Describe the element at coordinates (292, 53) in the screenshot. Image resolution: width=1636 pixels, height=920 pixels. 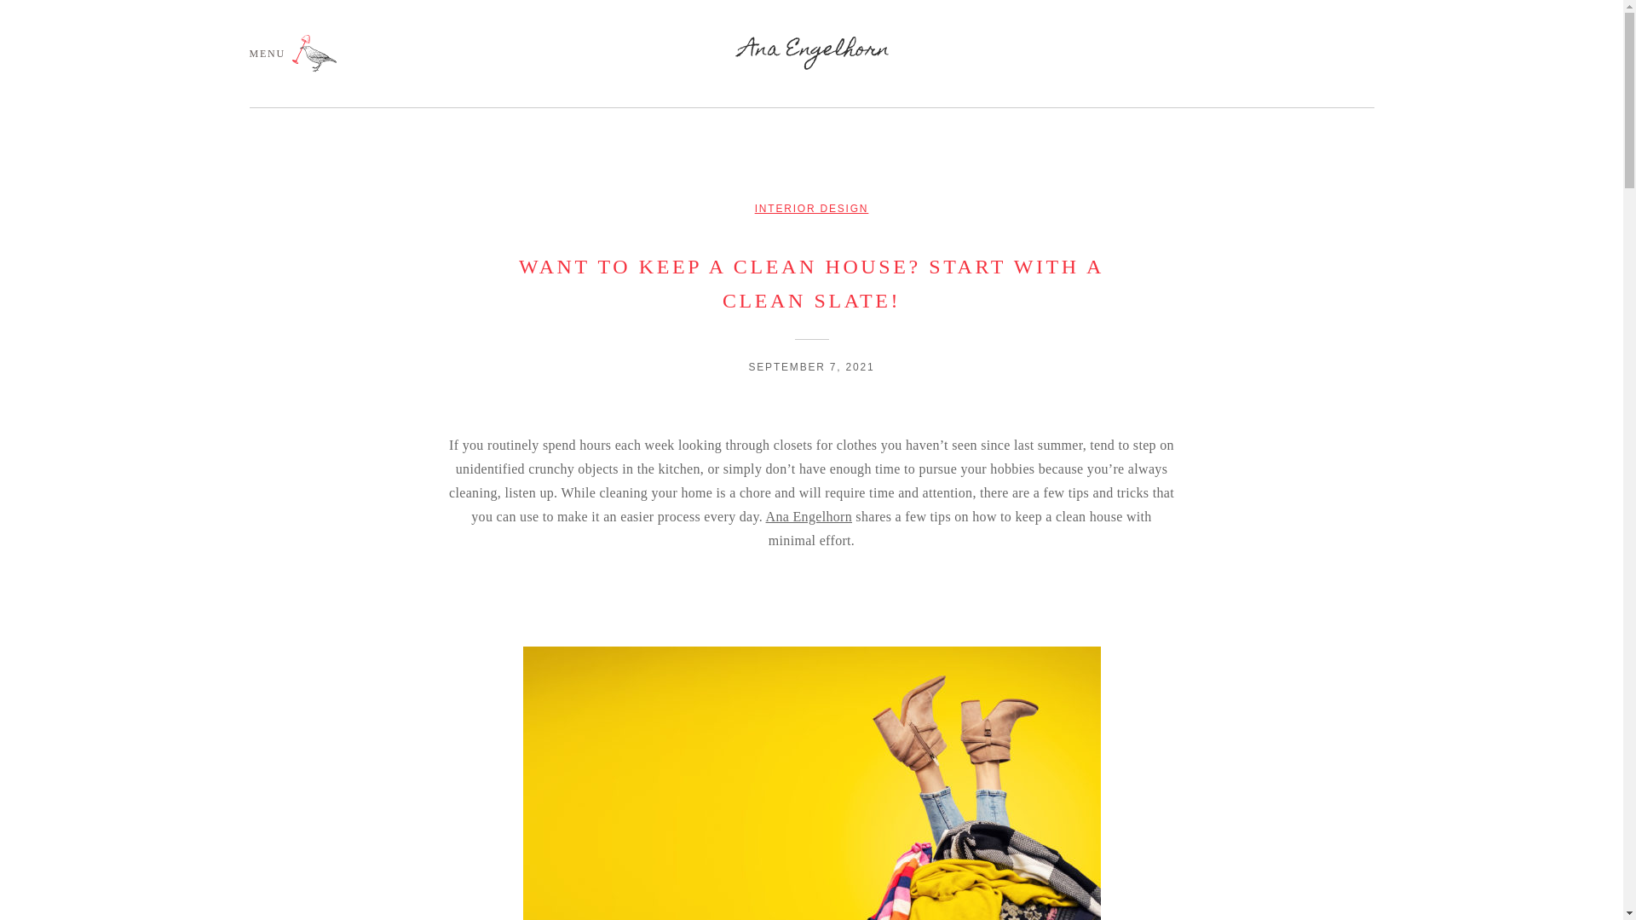
I see `MENU` at that location.